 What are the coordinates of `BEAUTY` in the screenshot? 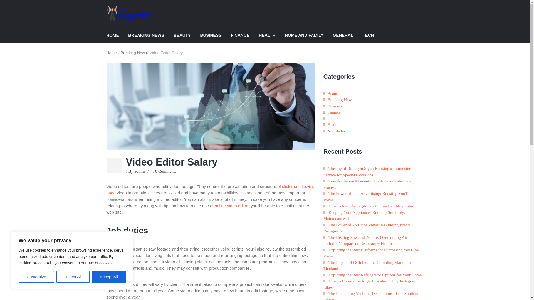 It's located at (186, 36).